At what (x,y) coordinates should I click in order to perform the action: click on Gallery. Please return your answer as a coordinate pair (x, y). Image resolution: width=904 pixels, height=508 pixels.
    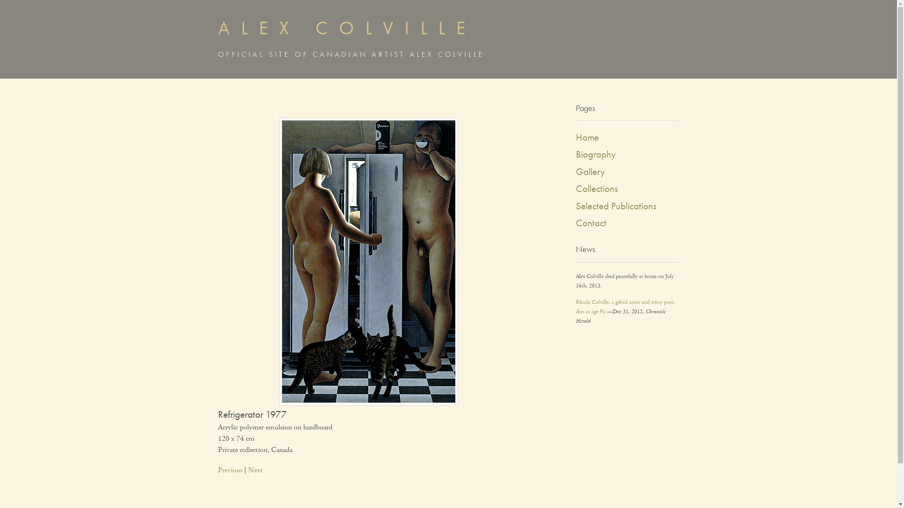
    Looking at the image, I should click on (590, 171).